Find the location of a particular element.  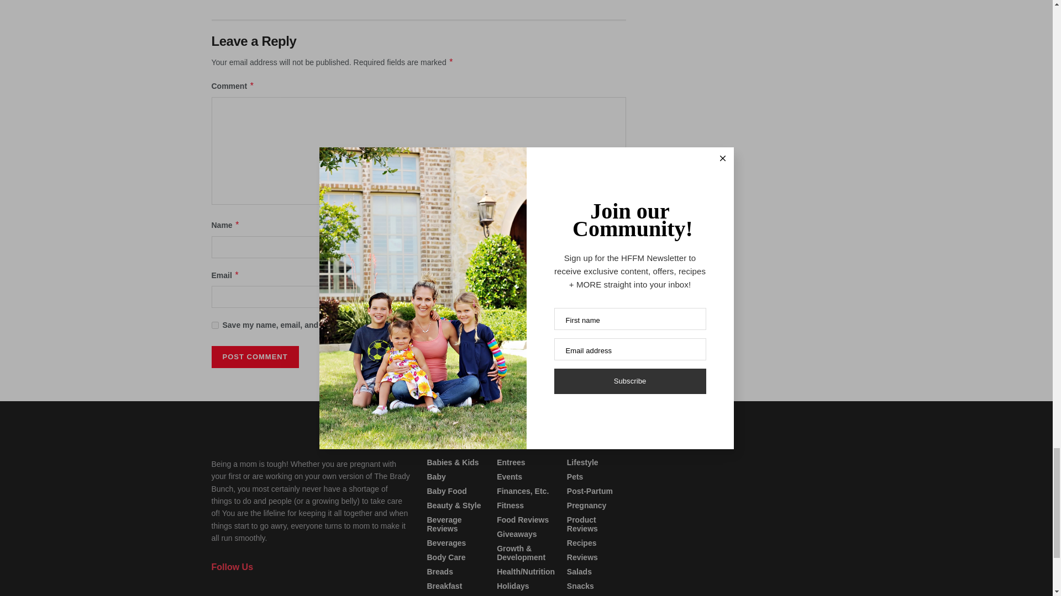

Post Comment is located at coordinates (254, 357).